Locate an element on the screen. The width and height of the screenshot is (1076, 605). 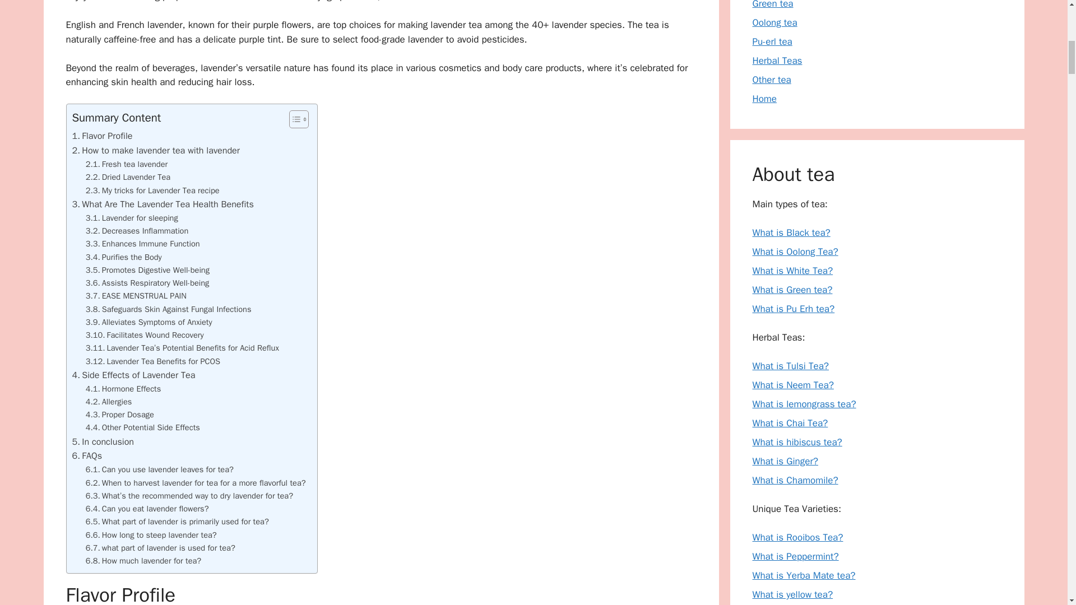
Assists Respiratory Well-being is located at coordinates (148, 283).